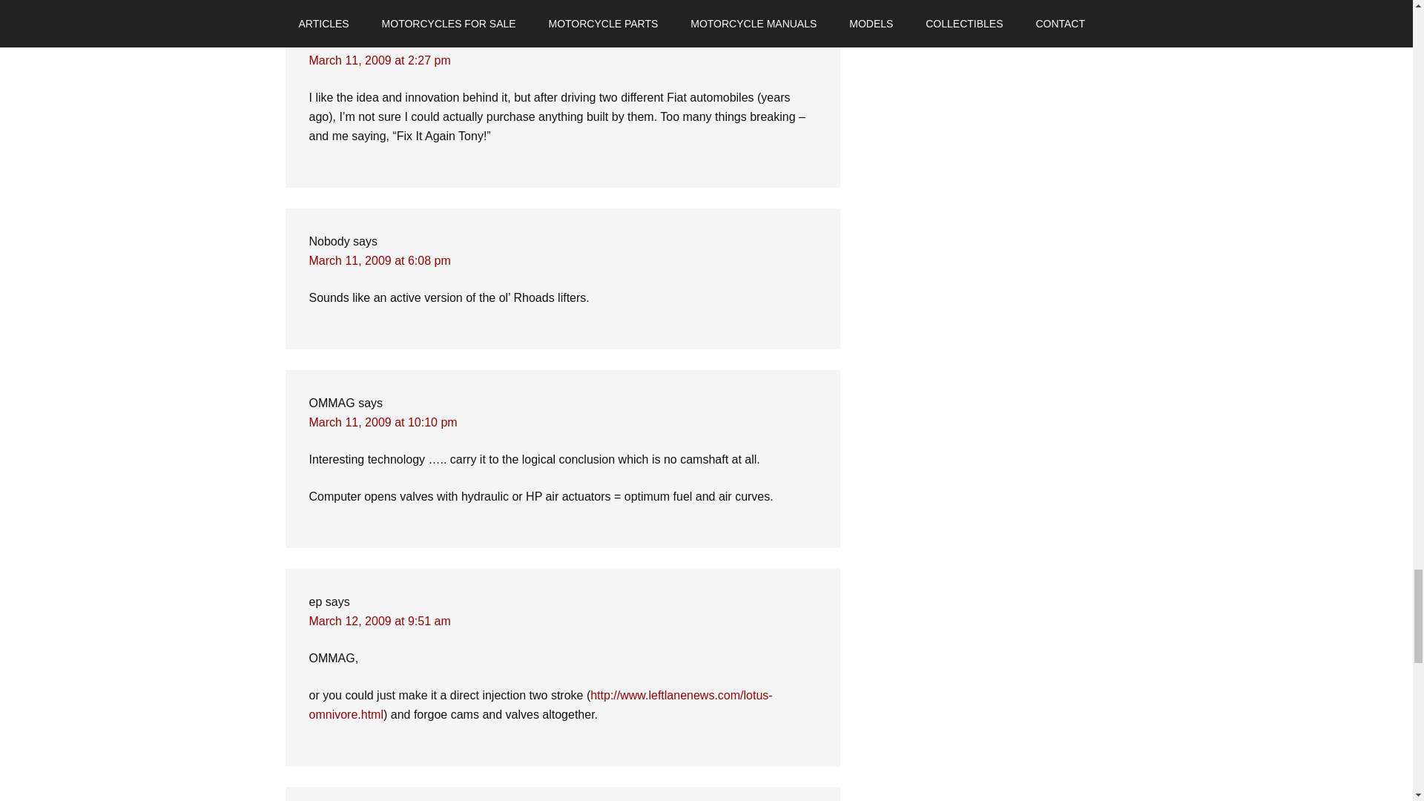 The width and height of the screenshot is (1424, 801). Describe the element at coordinates (379, 60) in the screenshot. I see `March 11, 2009 at 2:27 pm` at that location.